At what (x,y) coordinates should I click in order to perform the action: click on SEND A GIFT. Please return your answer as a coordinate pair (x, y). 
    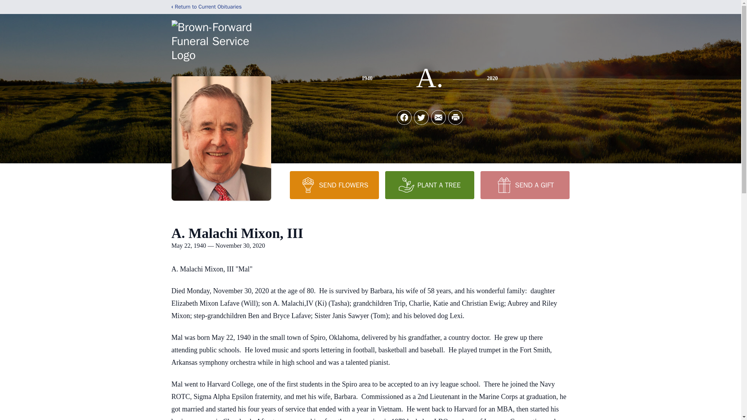
    Looking at the image, I should click on (524, 185).